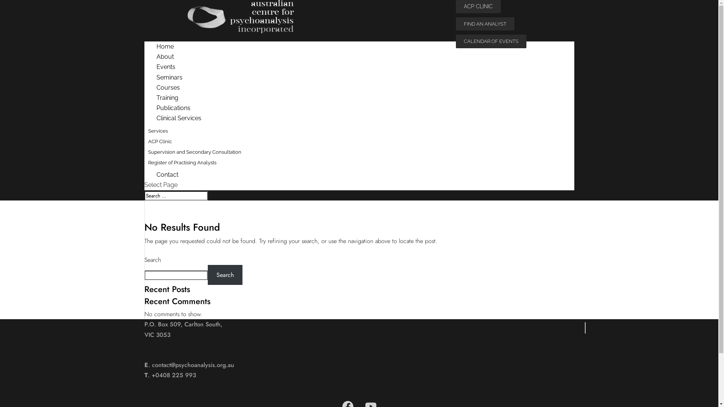  I want to click on Services, so click(158, 130).